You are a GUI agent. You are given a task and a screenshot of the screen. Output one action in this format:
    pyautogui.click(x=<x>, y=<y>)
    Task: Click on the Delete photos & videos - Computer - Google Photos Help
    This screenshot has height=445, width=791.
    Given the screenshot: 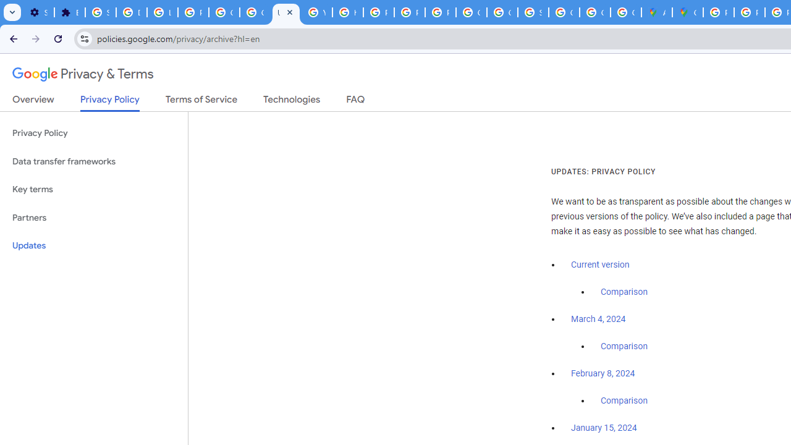 What is the action you would take?
    pyautogui.click(x=132, y=12)
    